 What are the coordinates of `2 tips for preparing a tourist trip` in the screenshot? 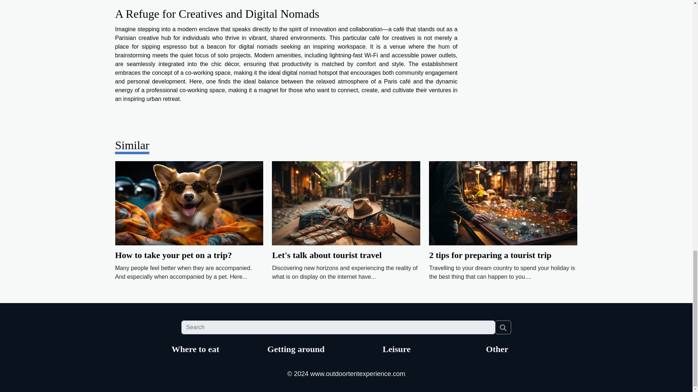 It's located at (503, 203).